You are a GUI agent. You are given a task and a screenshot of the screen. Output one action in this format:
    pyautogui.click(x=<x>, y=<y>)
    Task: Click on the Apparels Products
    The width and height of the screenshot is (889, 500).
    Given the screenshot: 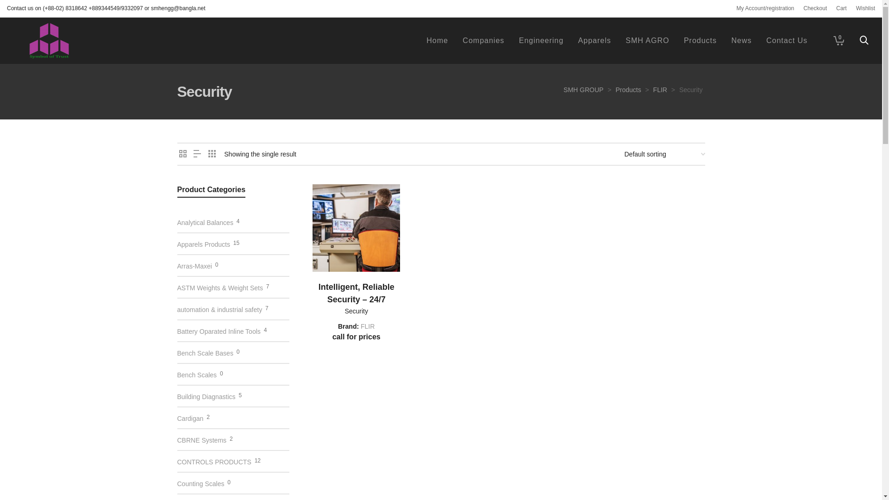 What is the action you would take?
    pyautogui.click(x=203, y=244)
    